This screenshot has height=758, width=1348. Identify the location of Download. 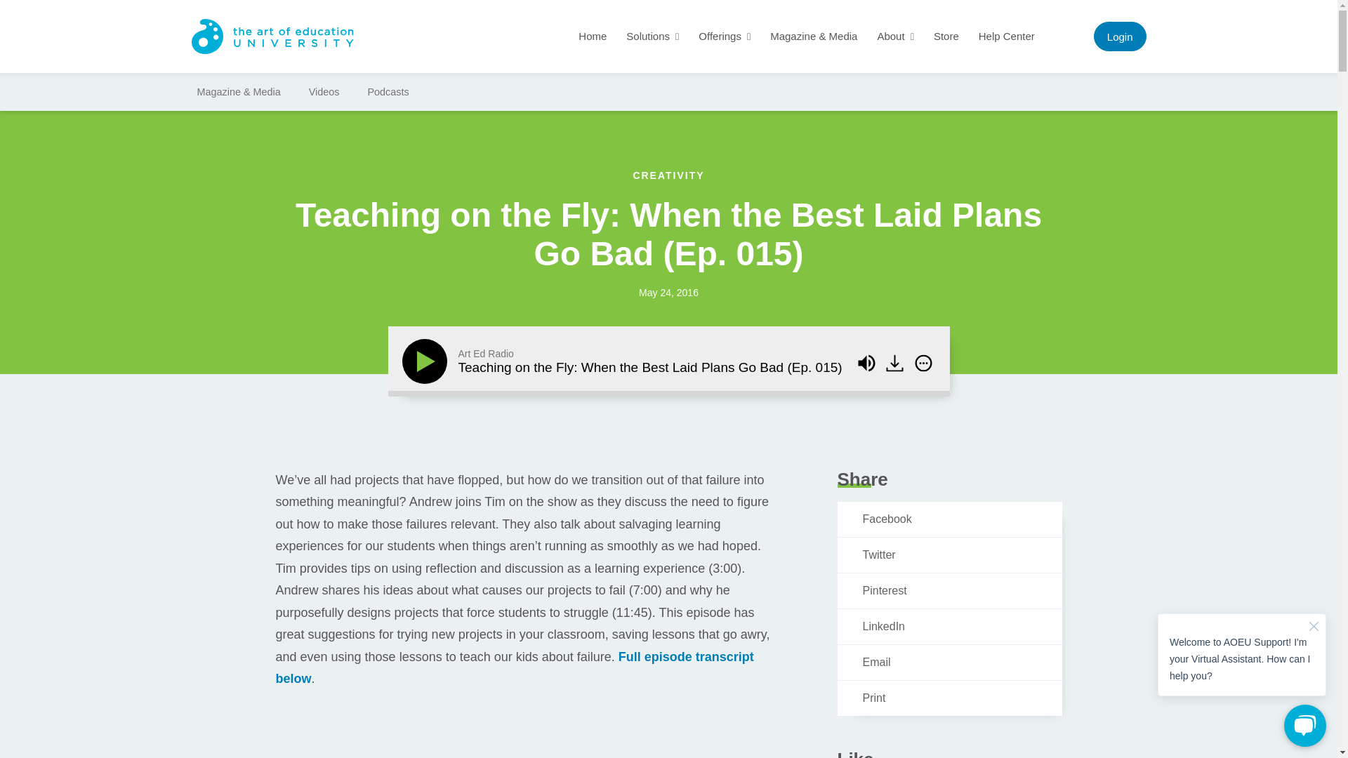
(894, 363).